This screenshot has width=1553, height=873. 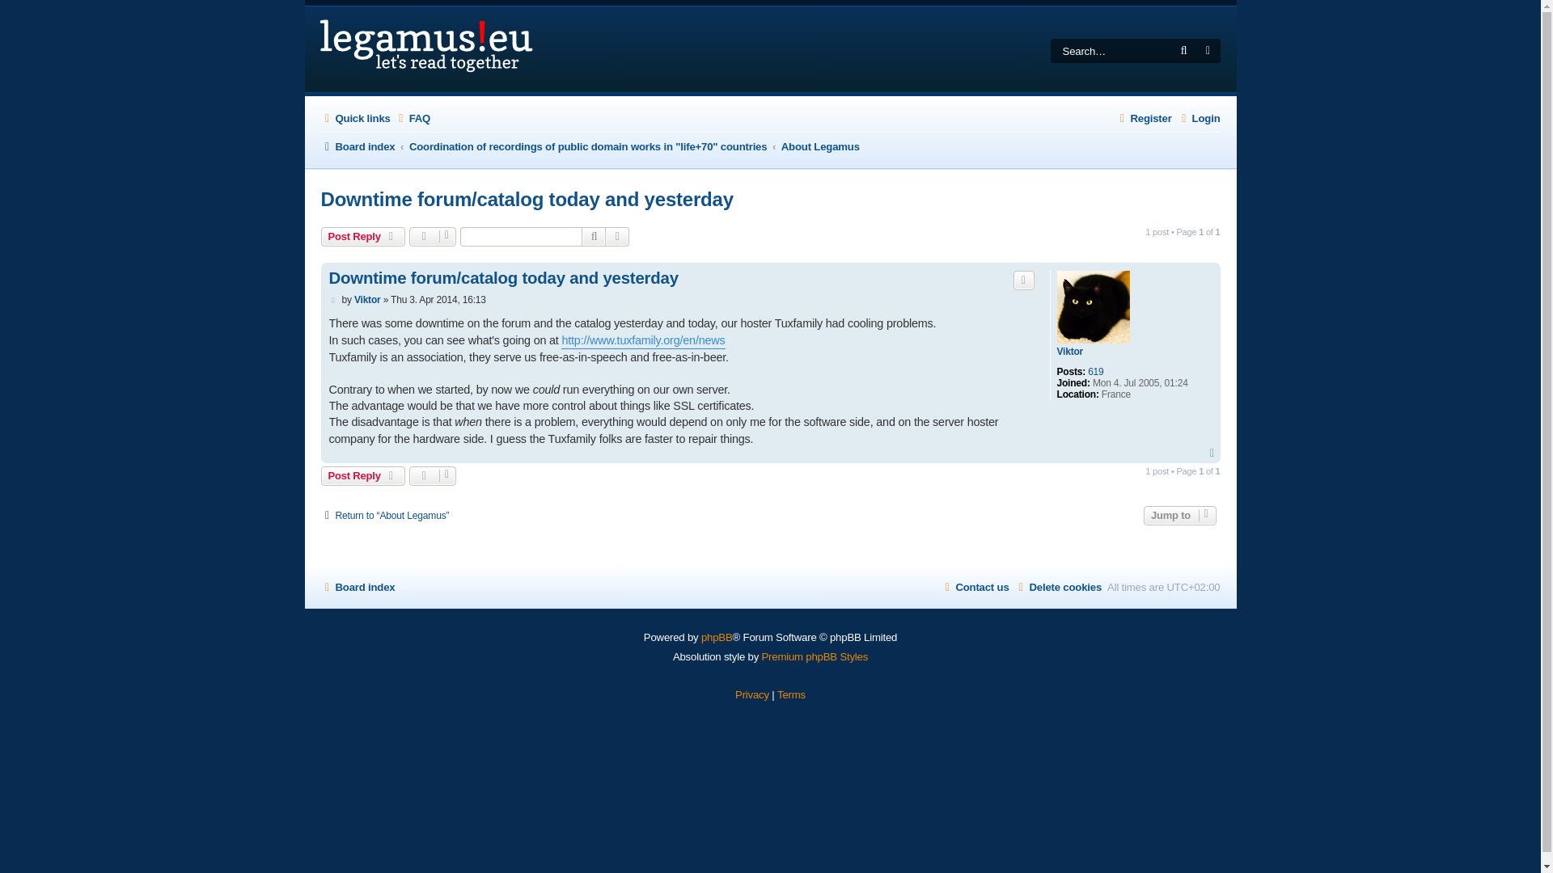 I want to click on Search for keywords, so click(x=1111, y=50).